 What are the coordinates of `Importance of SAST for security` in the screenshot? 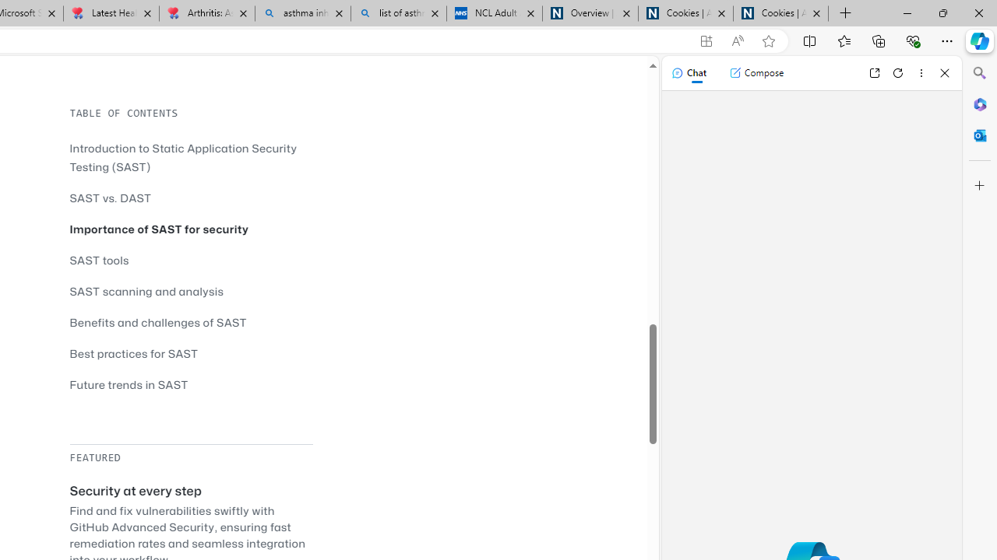 It's located at (159, 229).